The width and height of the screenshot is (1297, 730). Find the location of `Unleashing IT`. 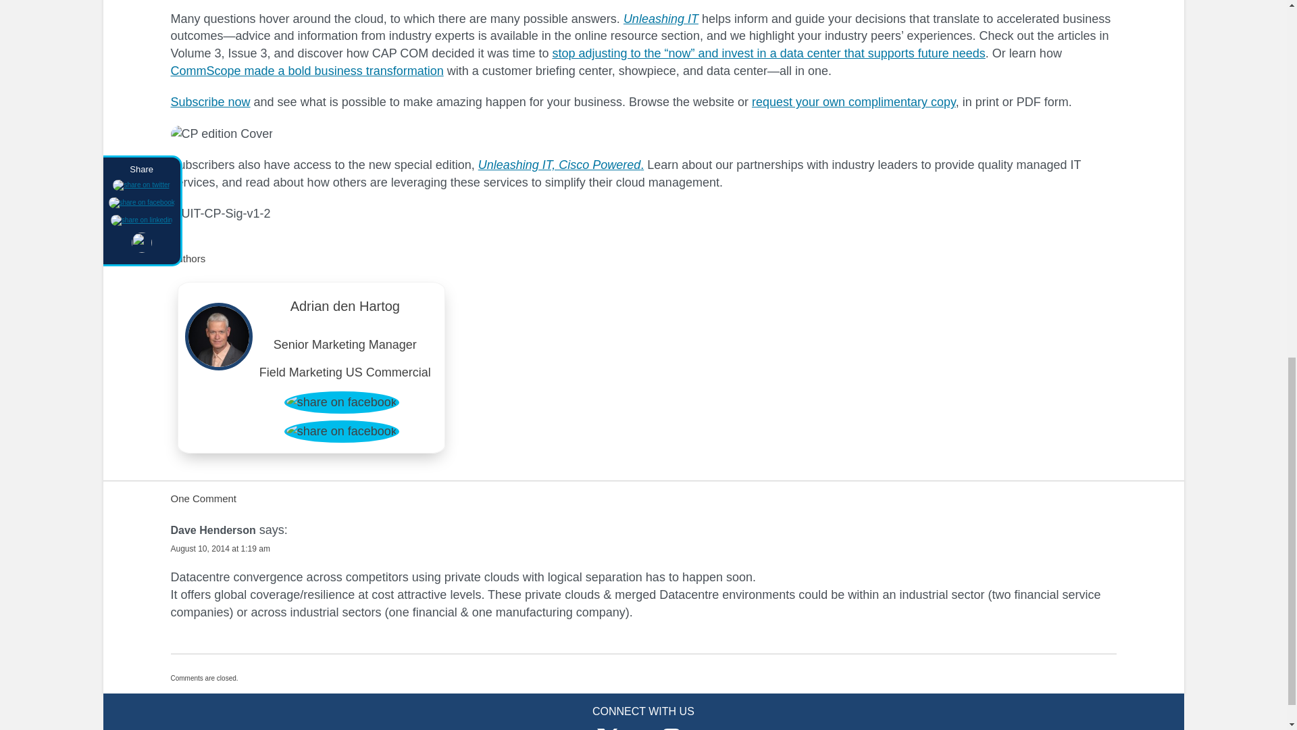

Unleashing IT is located at coordinates (661, 19).